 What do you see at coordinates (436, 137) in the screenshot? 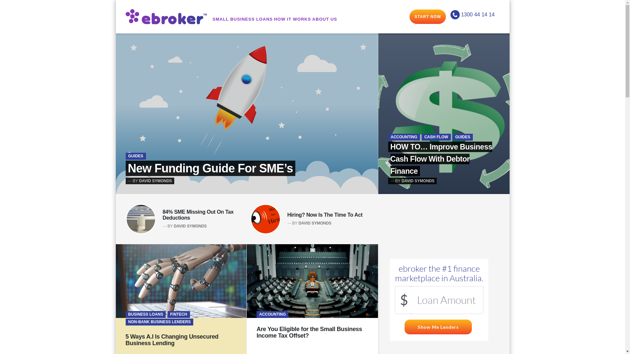
I see `CASH FLOW` at bounding box center [436, 137].